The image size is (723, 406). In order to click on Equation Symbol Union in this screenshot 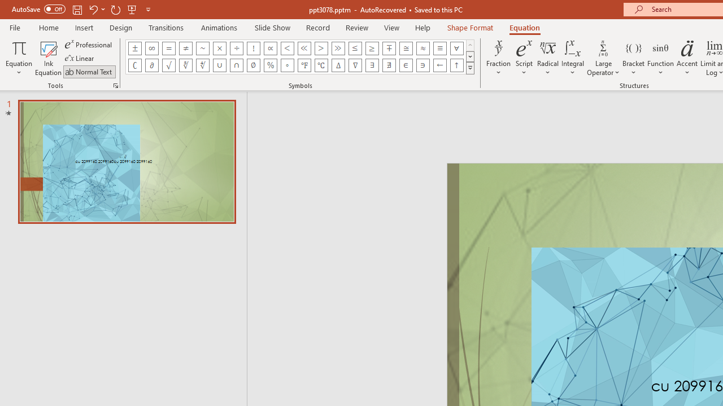, I will do `click(219, 65)`.